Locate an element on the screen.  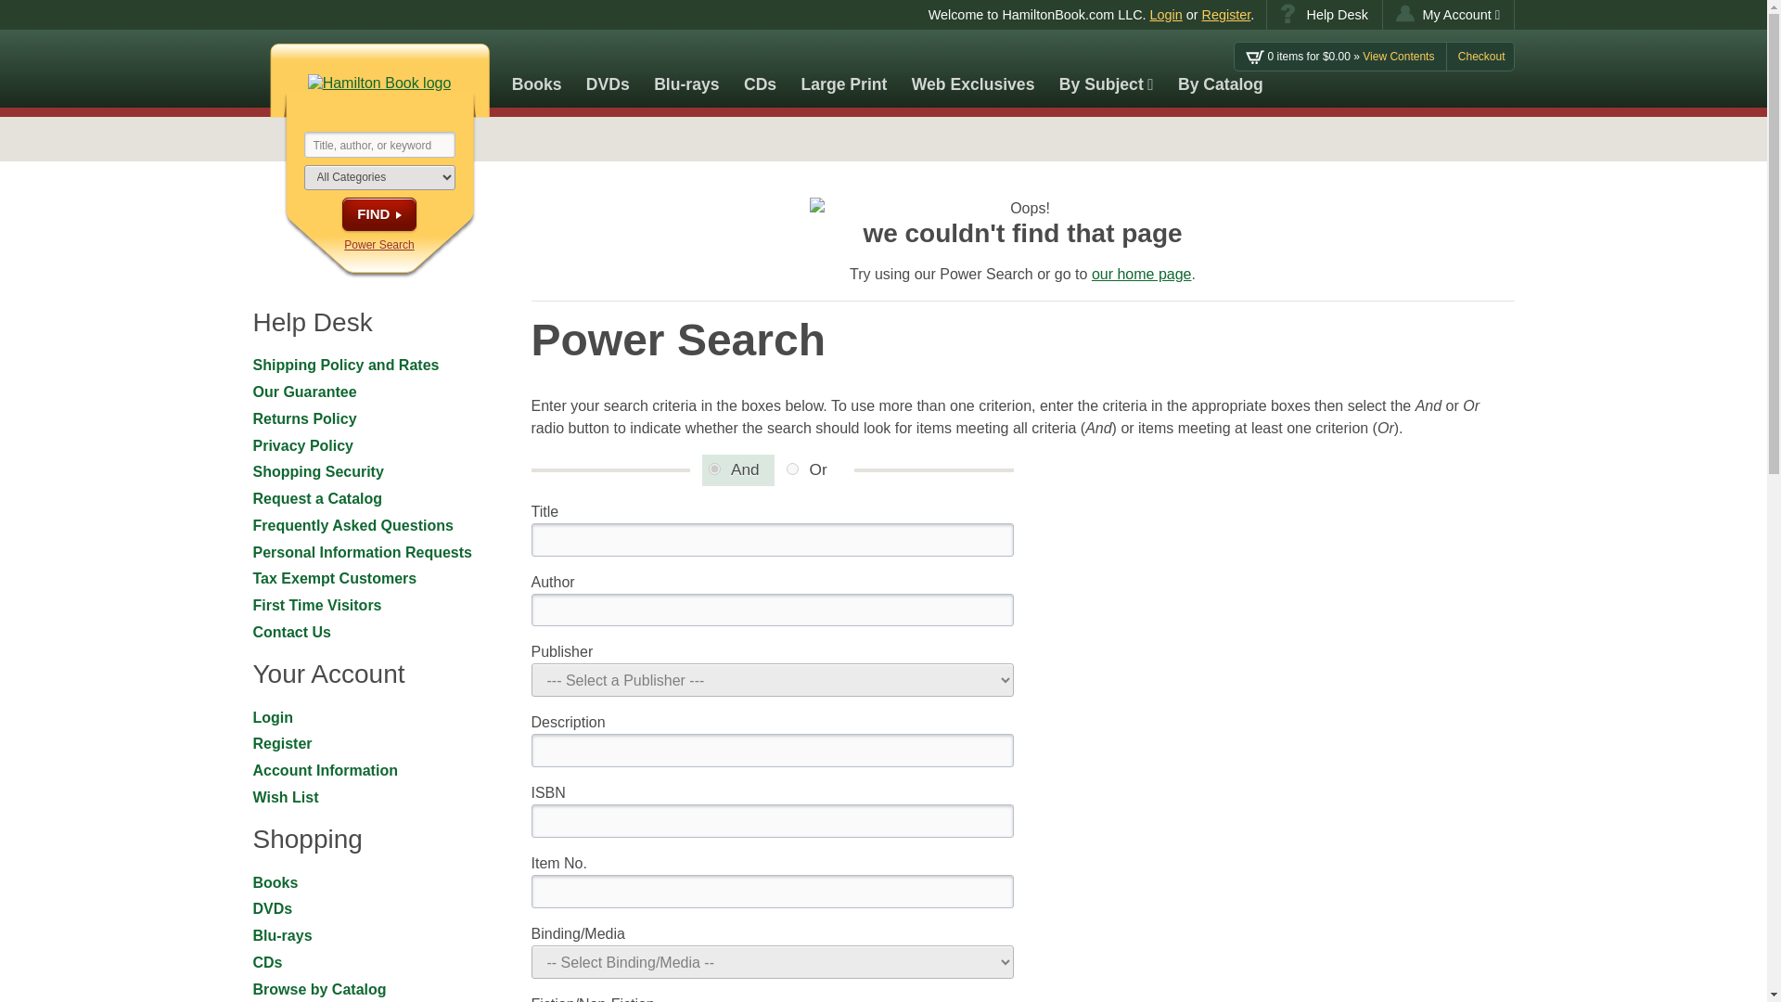
By Subject is located at coordinates (1106, 69).